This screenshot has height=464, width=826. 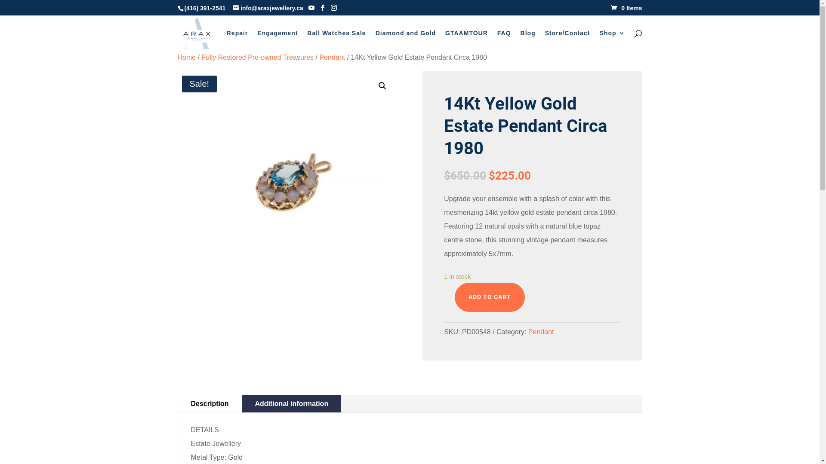 I want to click on GTAAMTOUR, so click(x=466, y=40).